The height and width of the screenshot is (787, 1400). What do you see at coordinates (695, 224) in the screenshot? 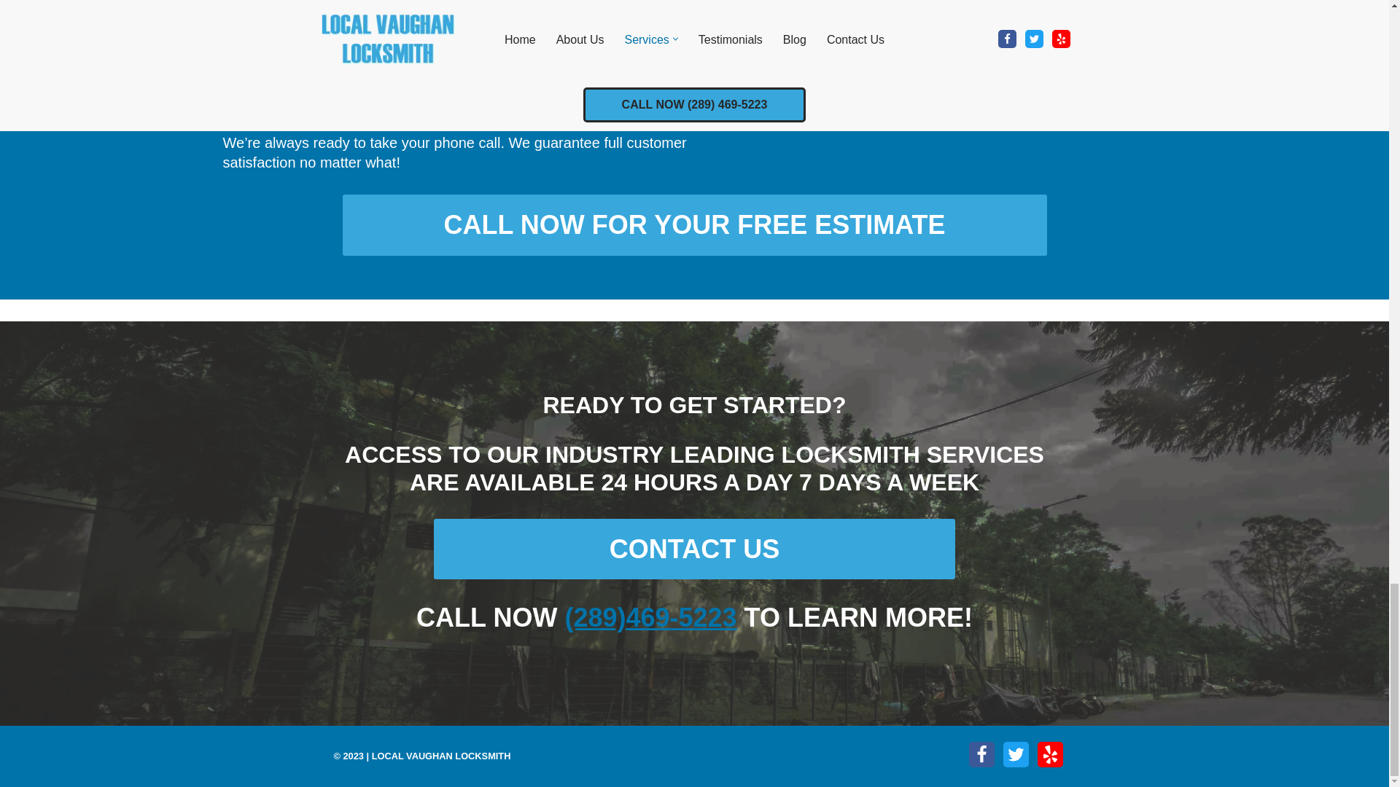
I see `CALL NOW FOR YOUR FREE ESTIMATE` at bounding box center [695, 224].